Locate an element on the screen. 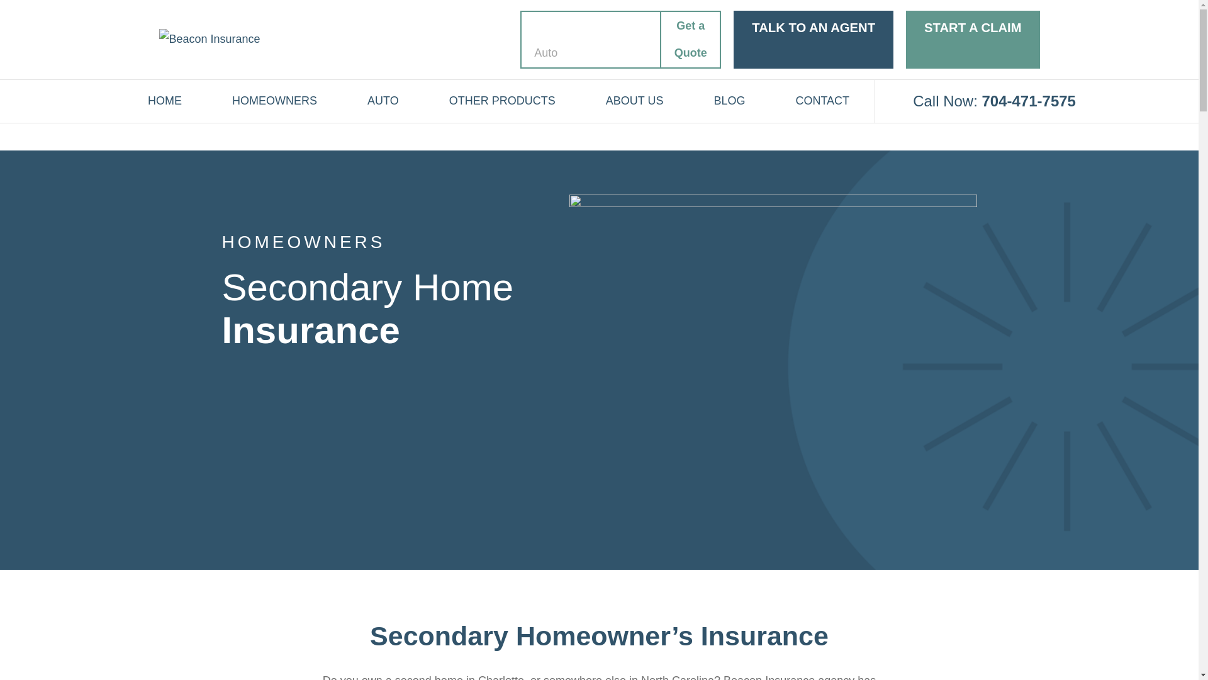  BLOG is located at coordinates (729, 101).